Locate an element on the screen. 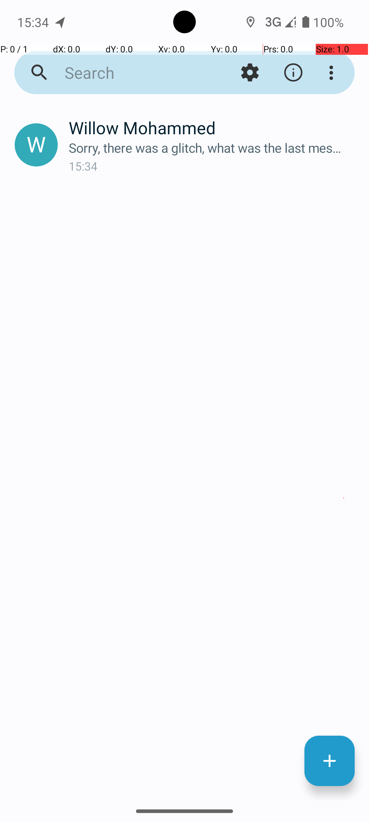 Image resolution: width=369 pixels, height=822 pixels. Willow Mohammed is located at coordinates (213, 127).